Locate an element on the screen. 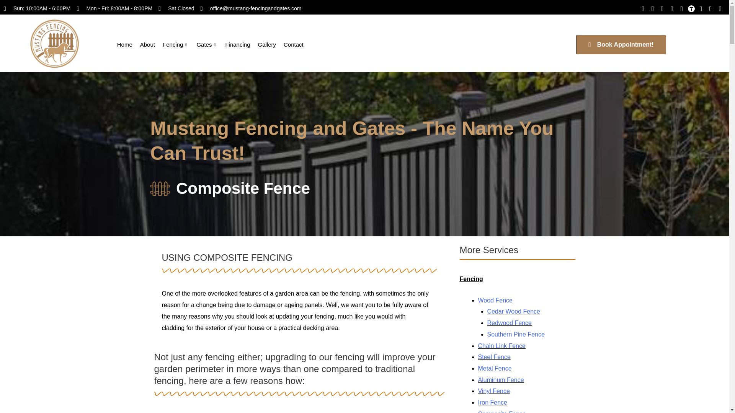 The image size is (735, 413). External-link-alt is located at coordinates (720, 8).